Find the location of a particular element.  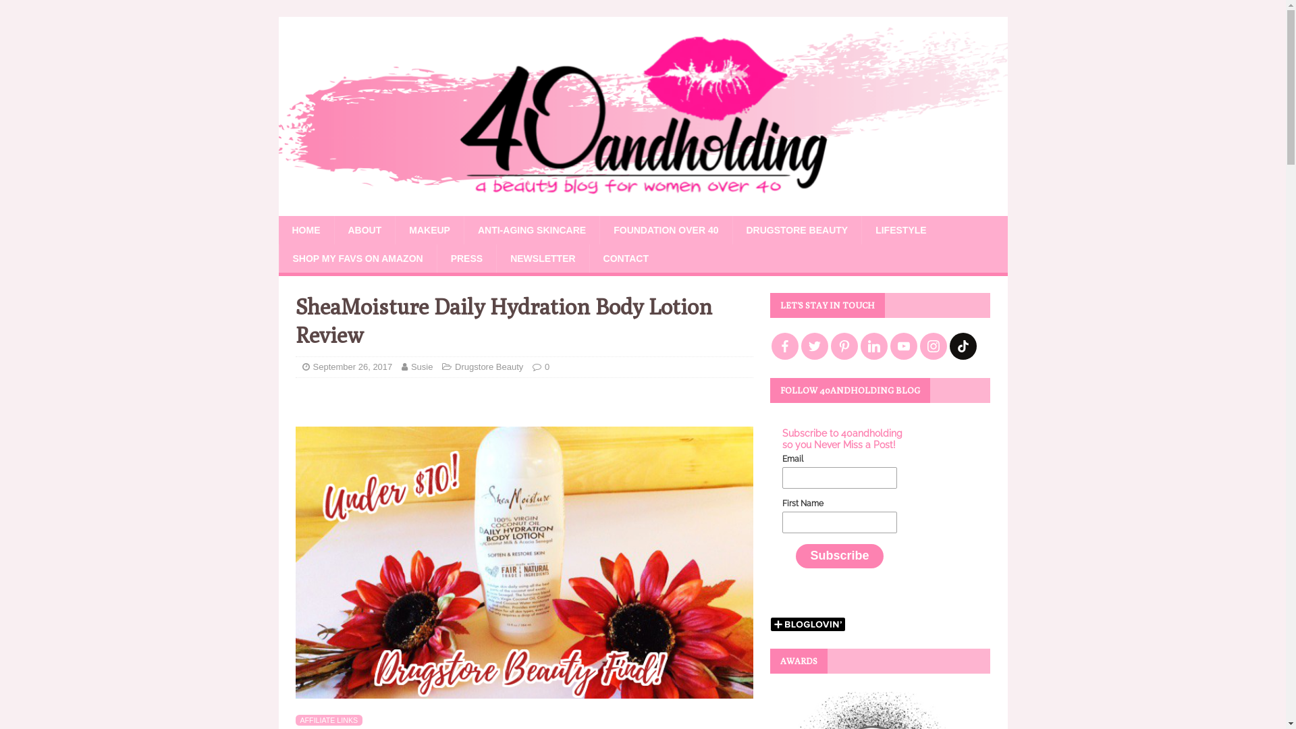

SHOP MY FAVS ON AMAZON is located at coordinates (357, 259).